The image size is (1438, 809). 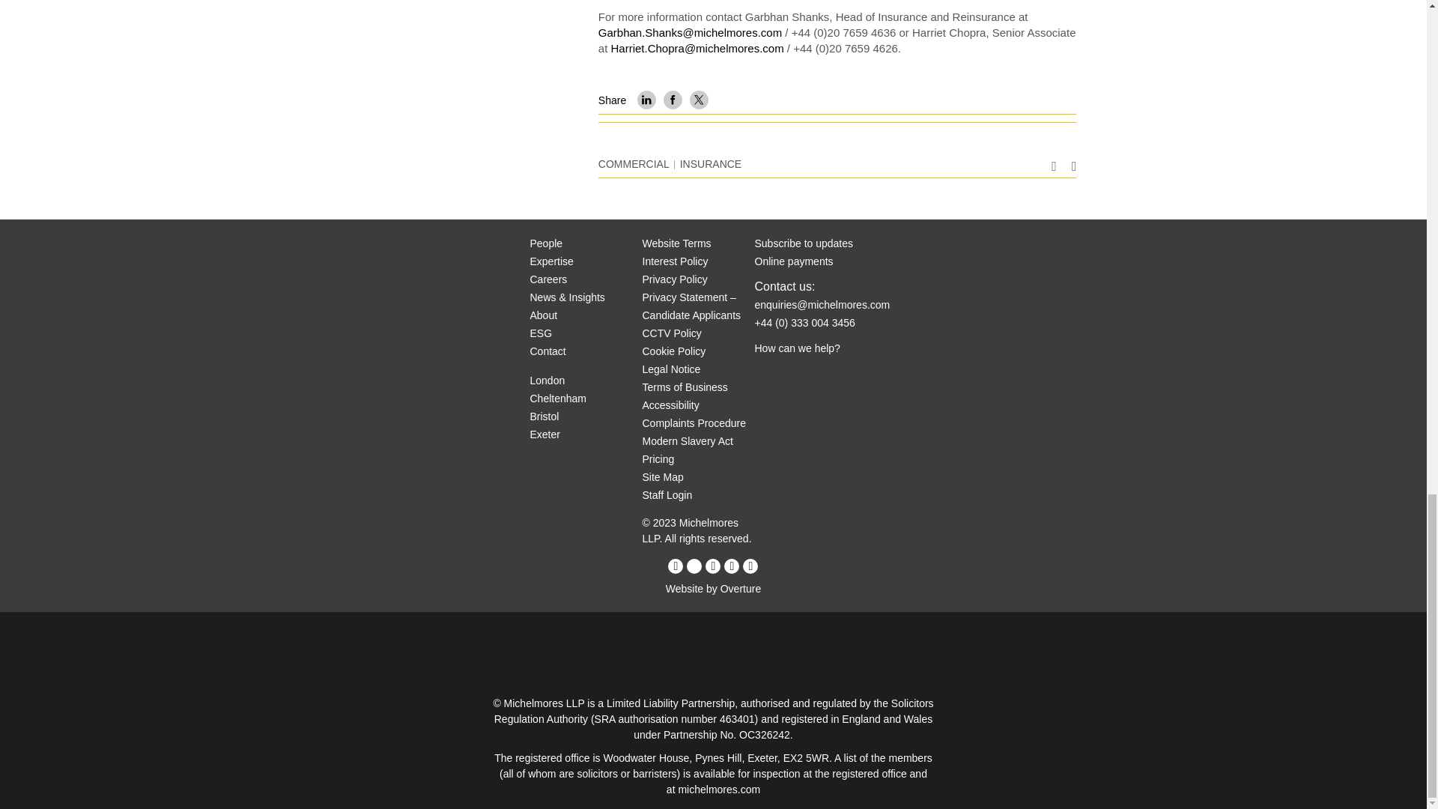 I want to click on About, so click(x=544, y=315).